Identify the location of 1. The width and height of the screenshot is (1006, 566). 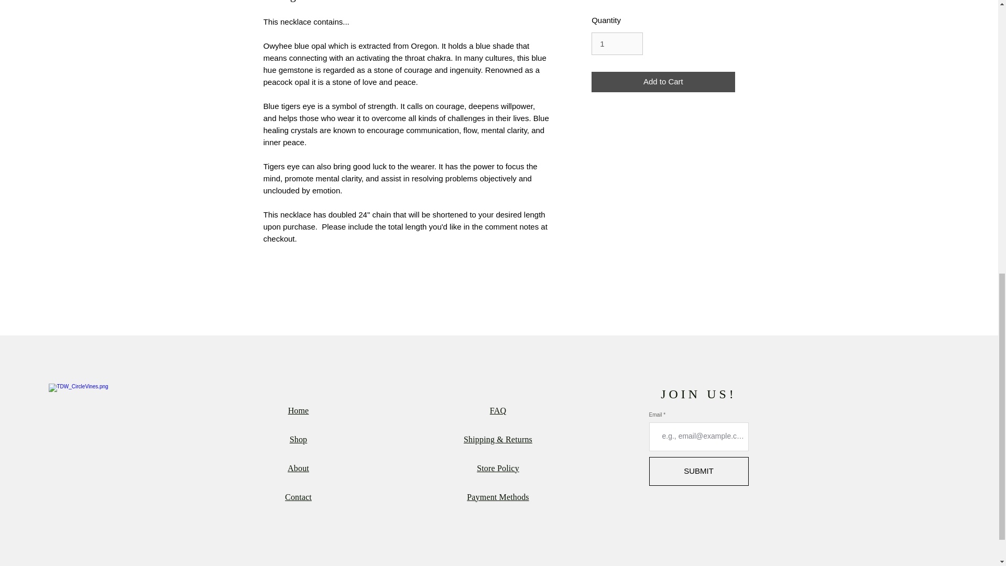
(617, 43).